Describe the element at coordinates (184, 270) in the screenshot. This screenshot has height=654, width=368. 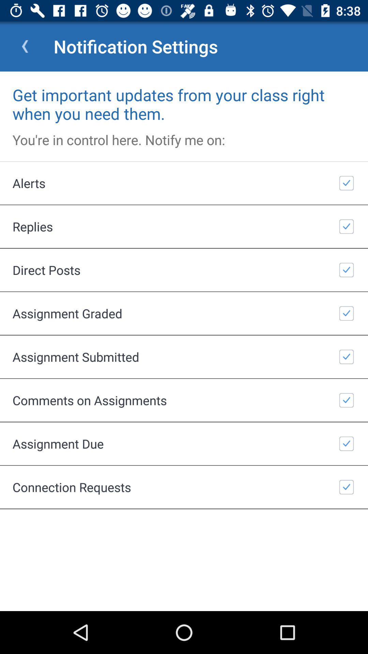
I see `tap the icon below the replies item` at that location.